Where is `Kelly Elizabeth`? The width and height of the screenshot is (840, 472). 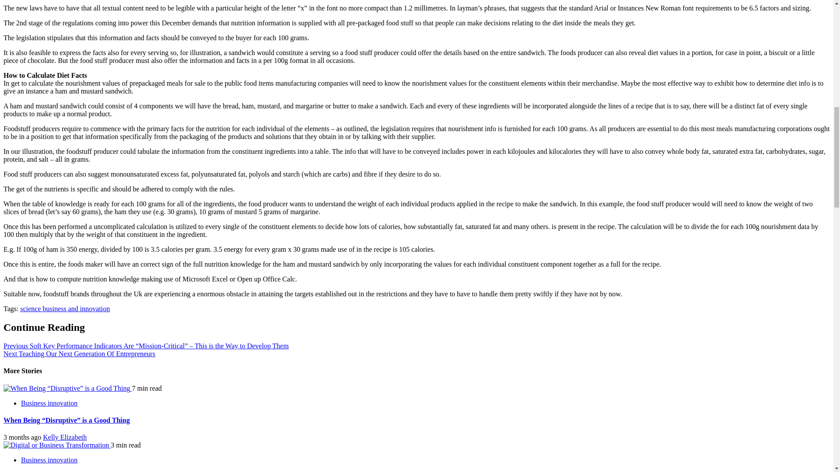
Kelly Elizabeth is located at coordinates (64, 437).